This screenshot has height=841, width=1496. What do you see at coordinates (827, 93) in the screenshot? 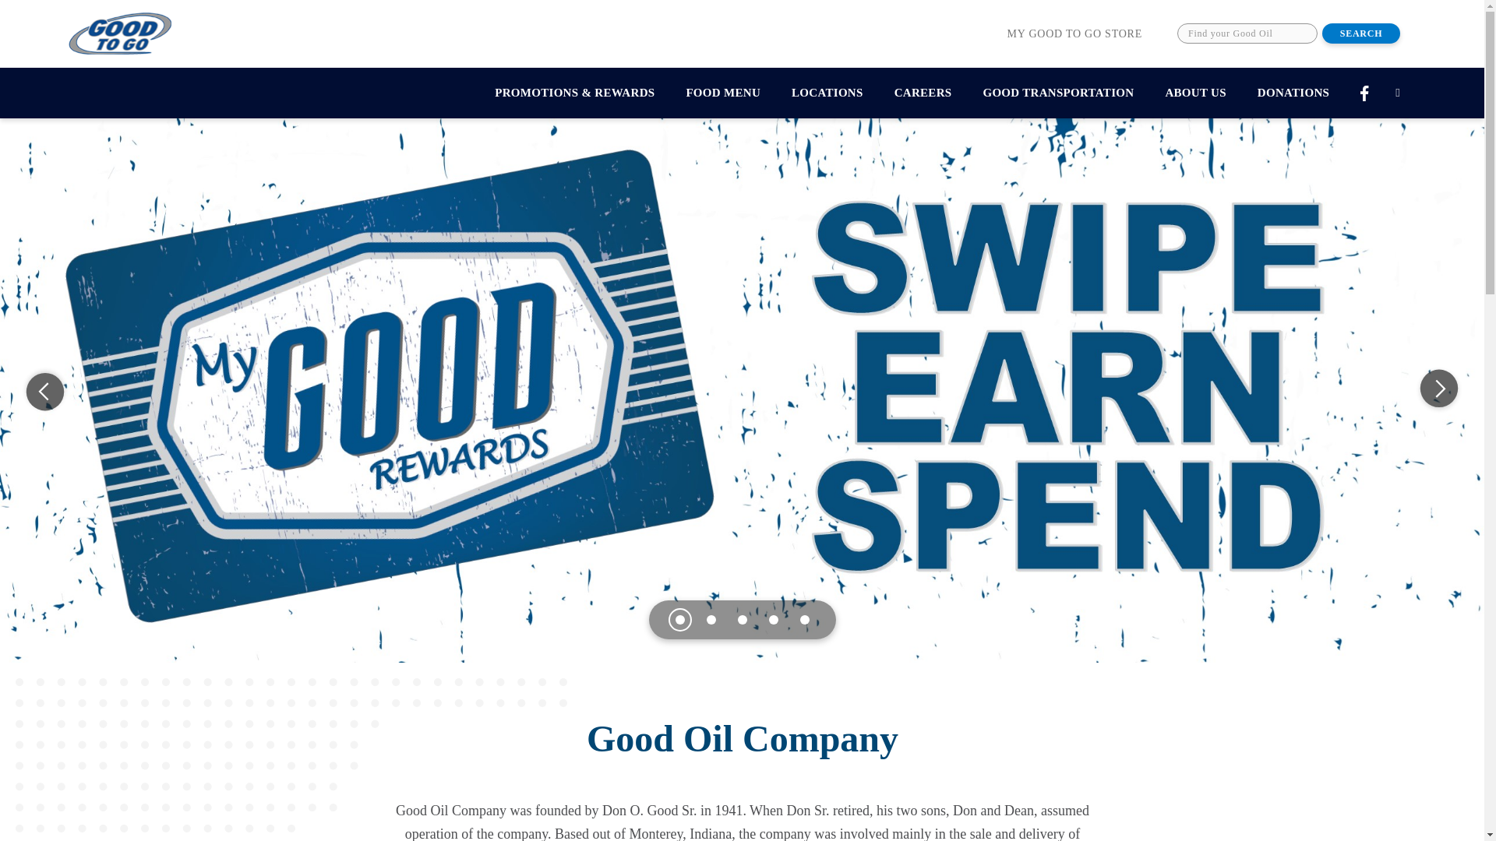
I see `LOCATIONS` at bounding box center [827, 93].